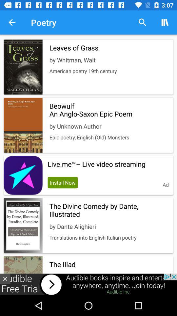  Describe the element at coordinates (88, 284) in the screenshot. I see `click on the advertisement` at that location.